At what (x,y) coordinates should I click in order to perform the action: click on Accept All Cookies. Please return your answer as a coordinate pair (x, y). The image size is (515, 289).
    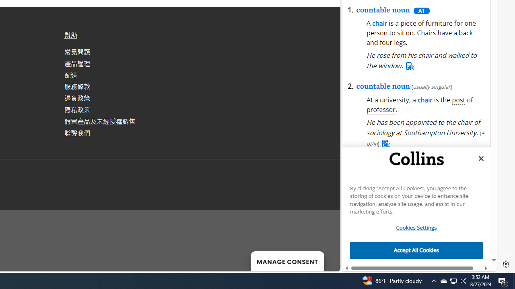
    Looking at the image, I should click on (416, 250).